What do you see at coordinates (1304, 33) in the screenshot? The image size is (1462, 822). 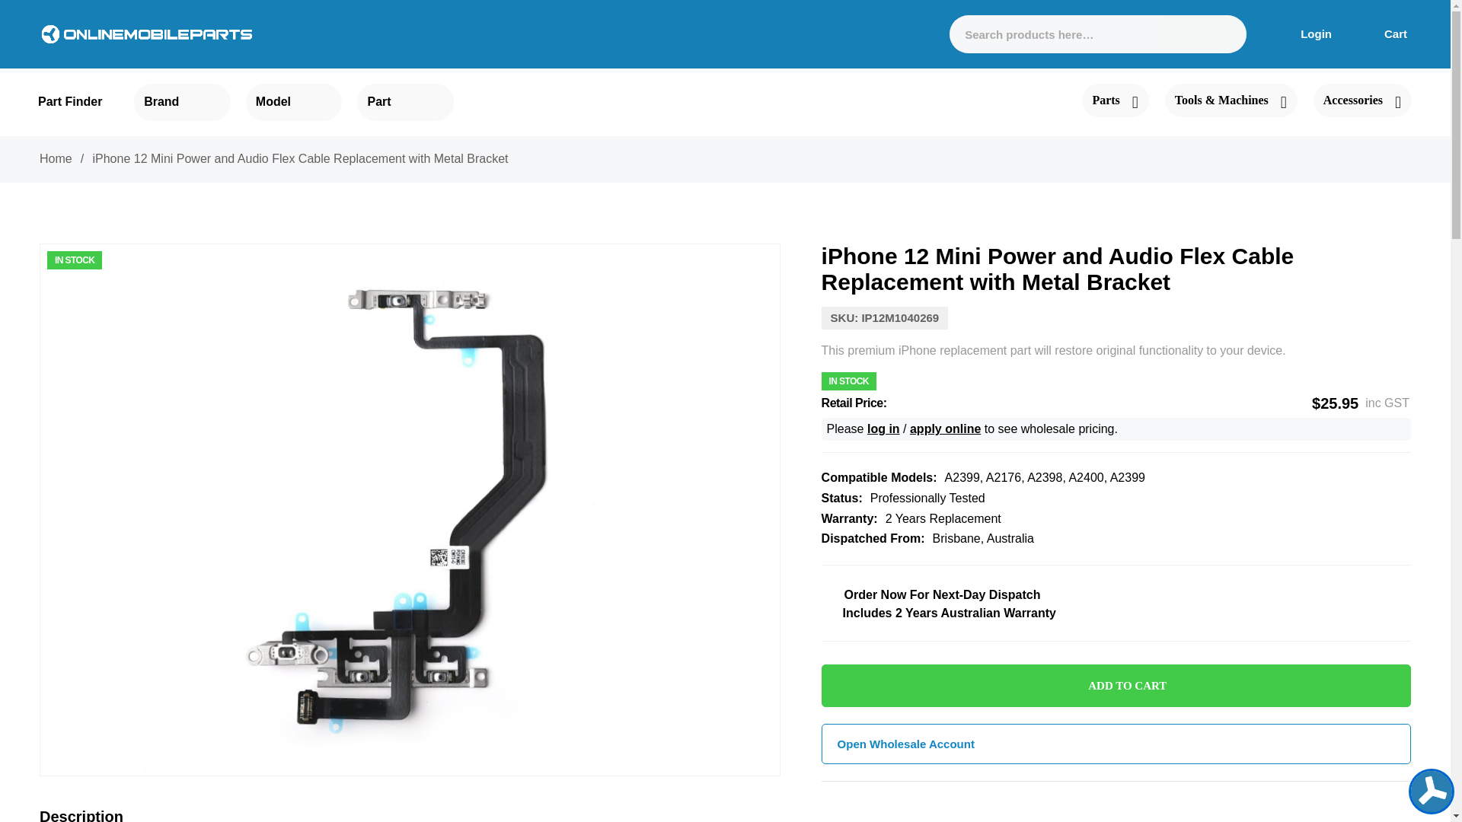 I see `My Account` at bounding box center [1304, 33].